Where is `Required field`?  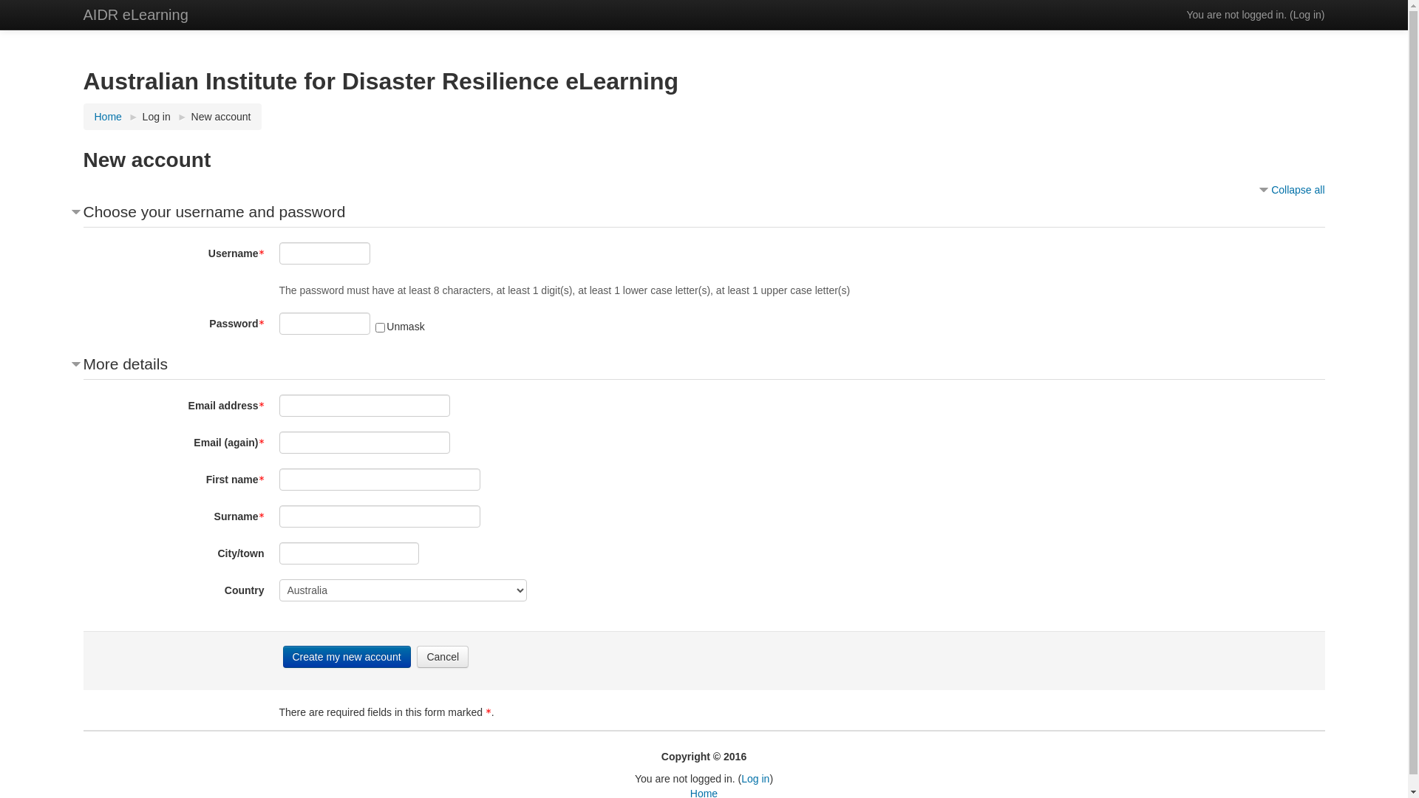 Required field is located at coordinates (262, 324).